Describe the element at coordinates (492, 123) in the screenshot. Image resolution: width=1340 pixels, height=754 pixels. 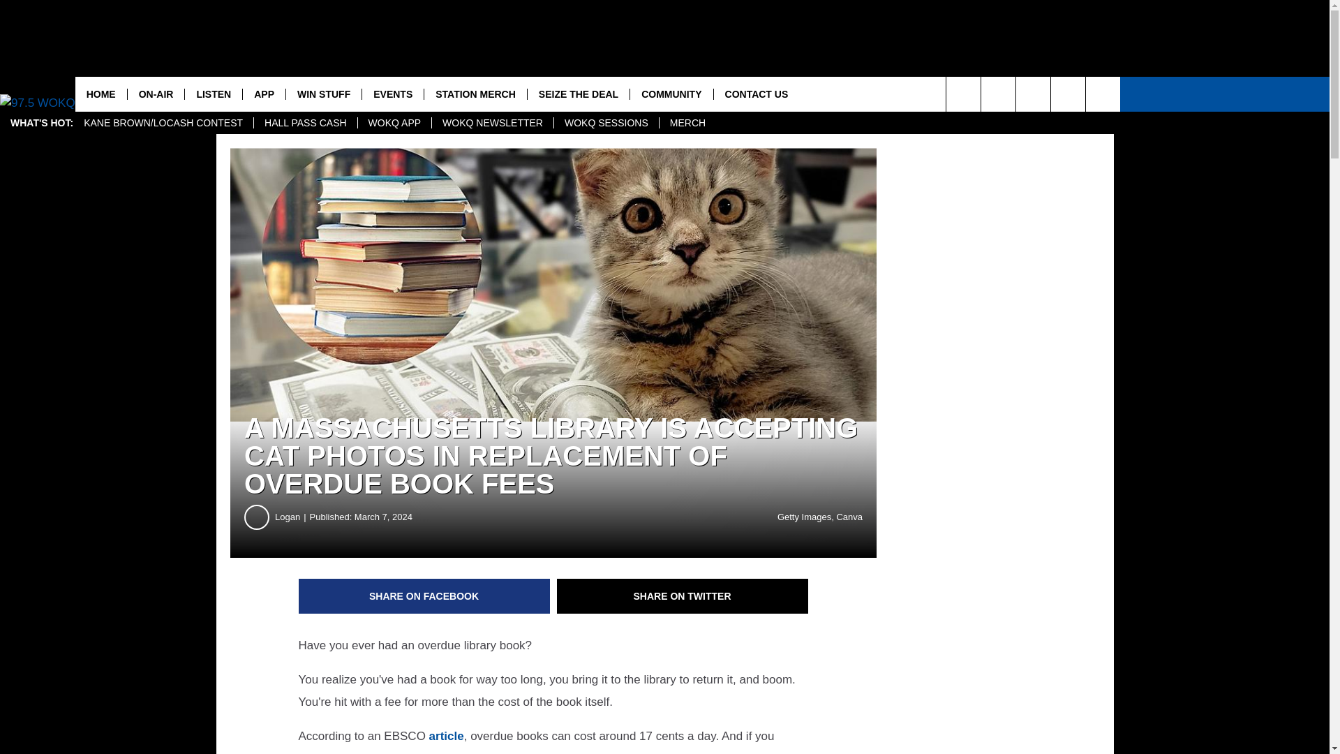
I see `WOKQ NEWSLETTER` at that location.